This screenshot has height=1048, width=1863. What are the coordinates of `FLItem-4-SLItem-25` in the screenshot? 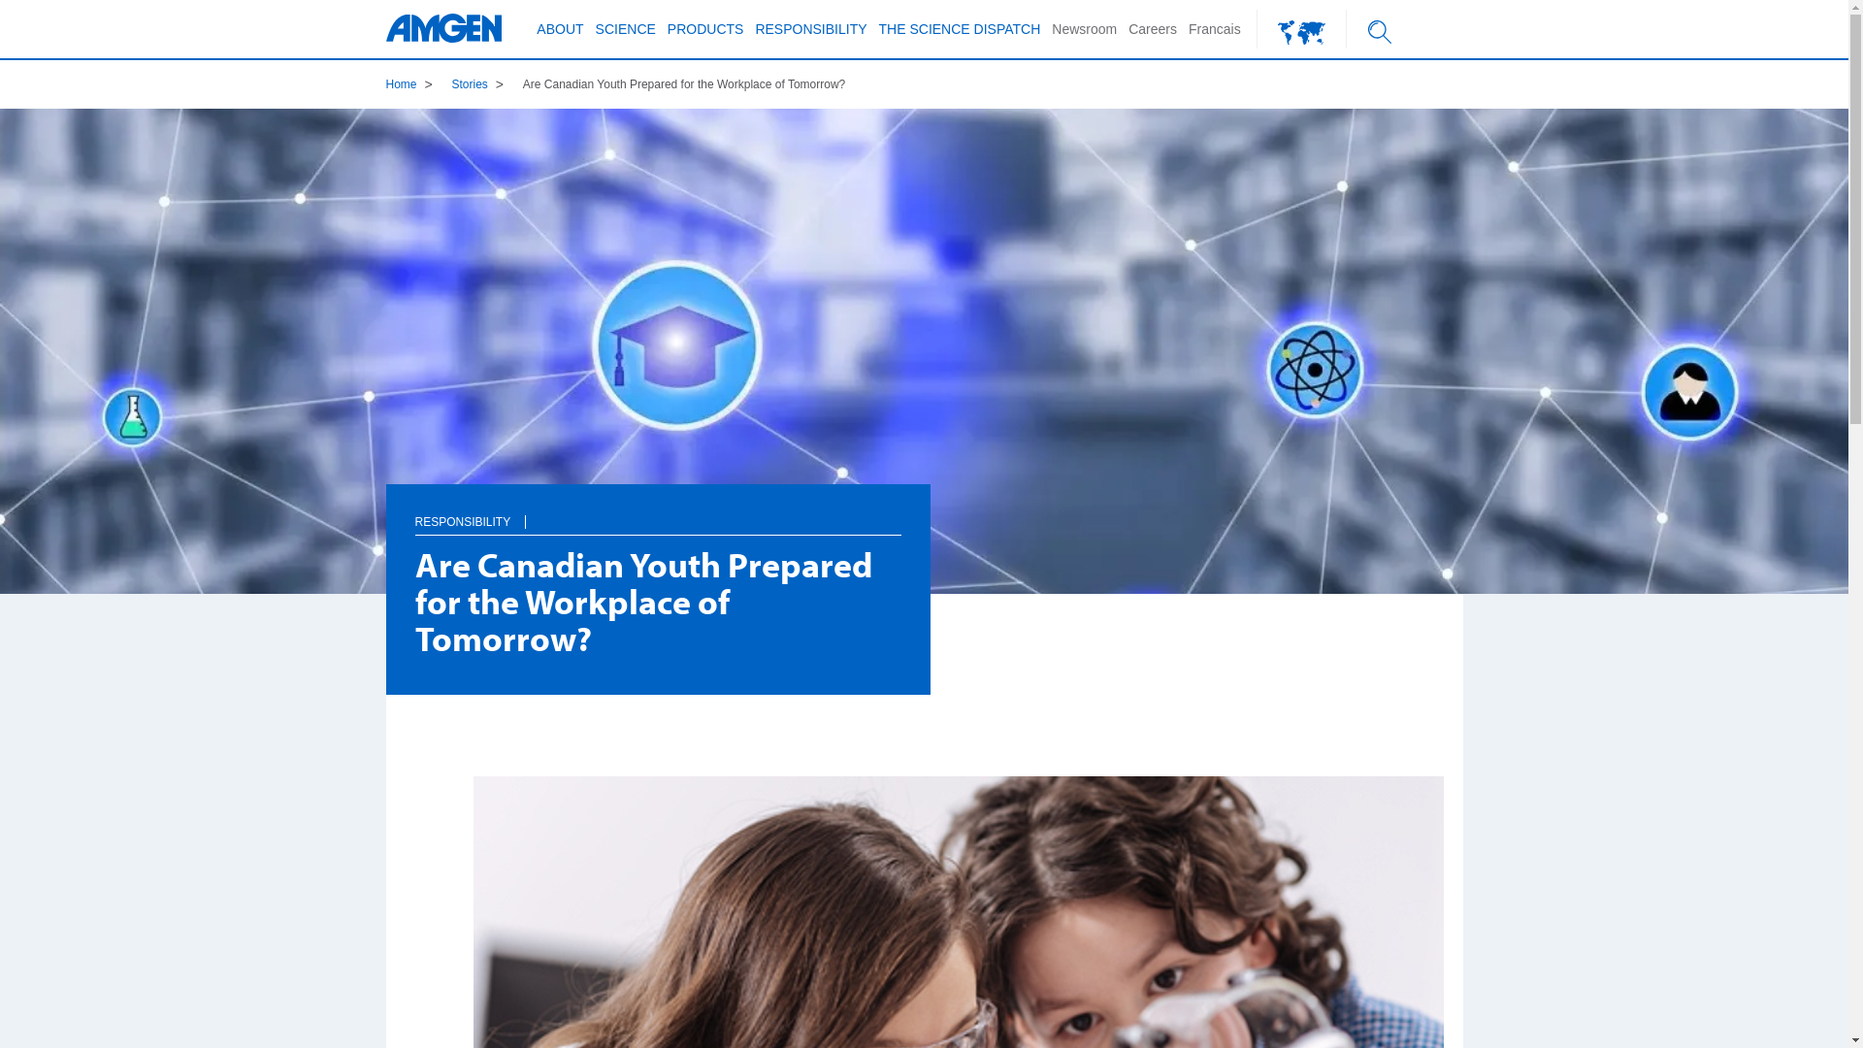 It's located at (602, 318).